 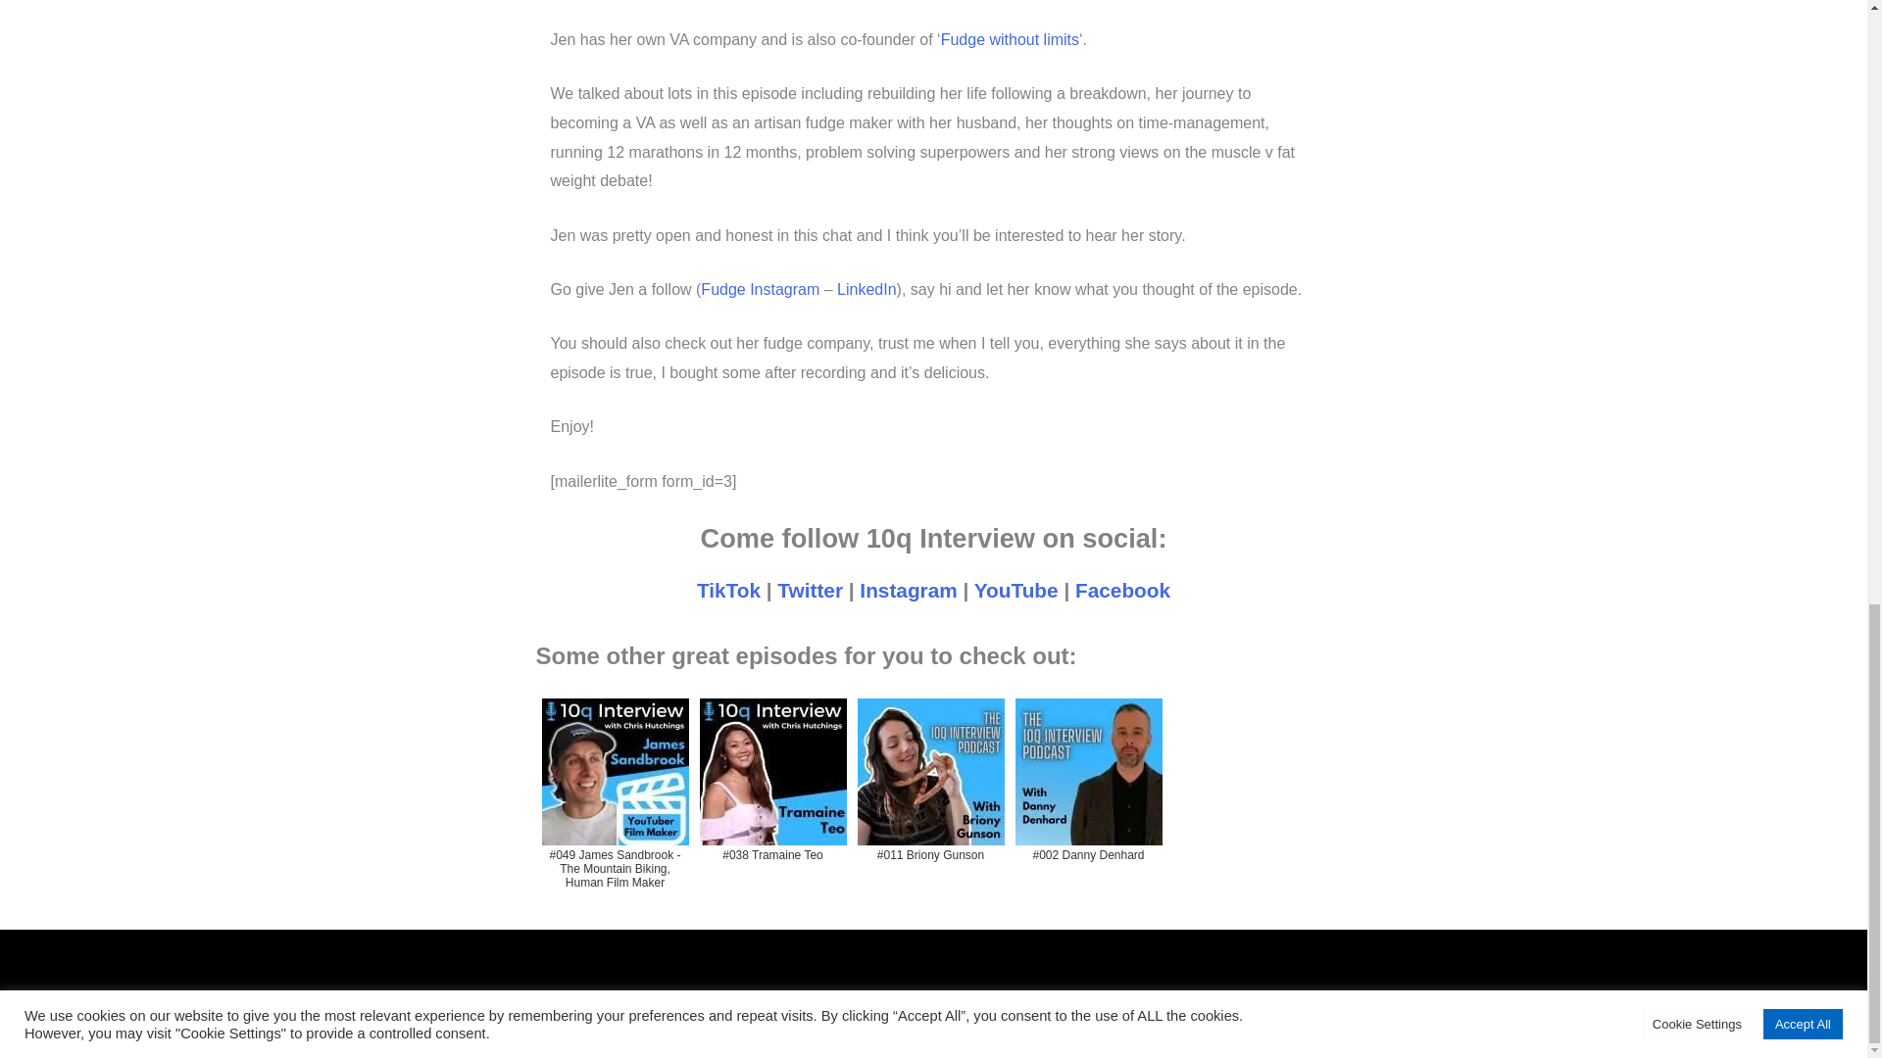 What do you see at coordinates (908, 590) in the screenshot?
I see `Instagram` at bounding box center [908, 590].